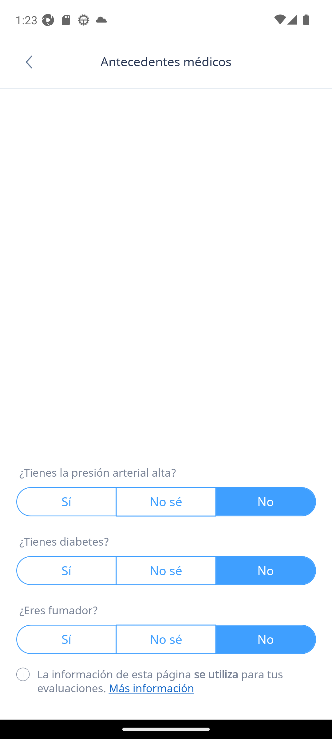 The width and height of the screenshot is (332, 739). I want to click on No, so click(266, 502).